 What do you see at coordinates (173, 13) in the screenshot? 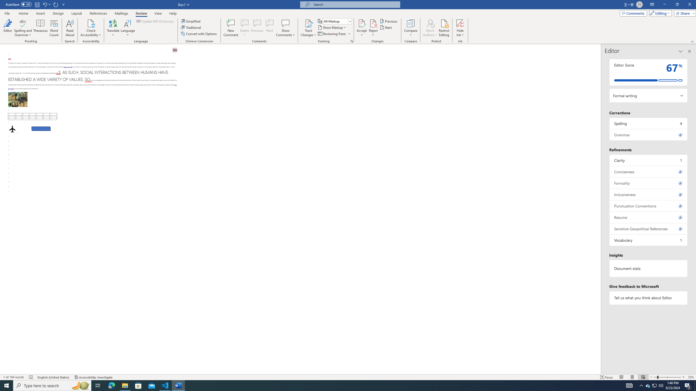
I see `Help` at bounding box center [173, 13].